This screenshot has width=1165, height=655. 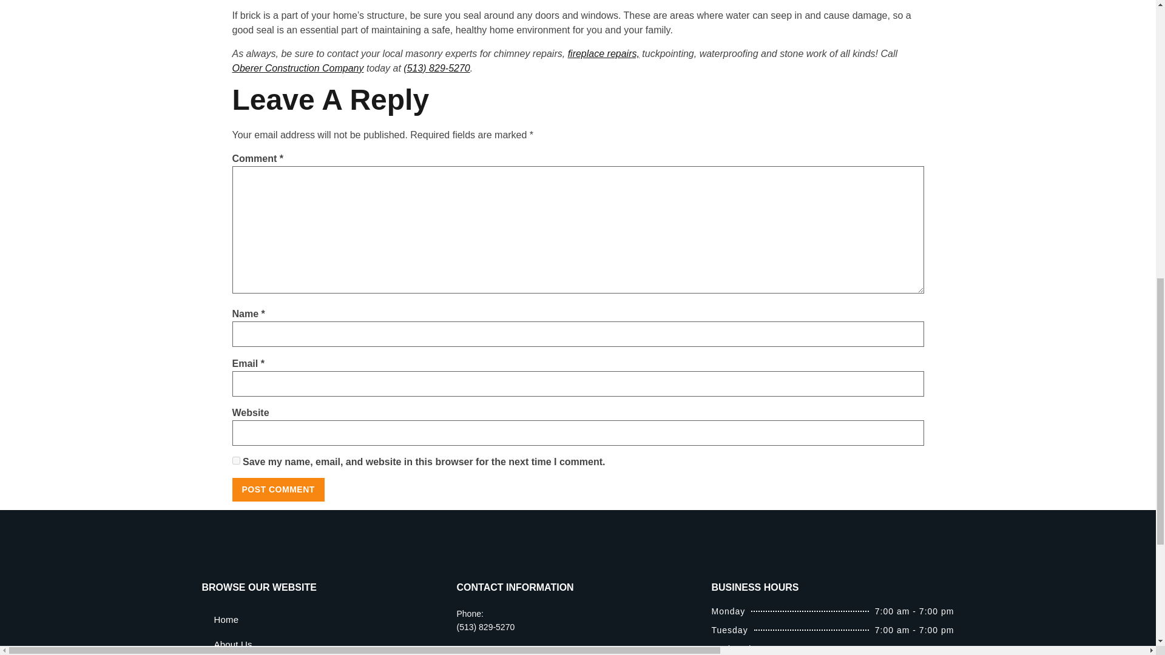 What do you see at coordinates (278, 489) in the screenshot?
I see `Post Comment` at bounding box center [278, 489].